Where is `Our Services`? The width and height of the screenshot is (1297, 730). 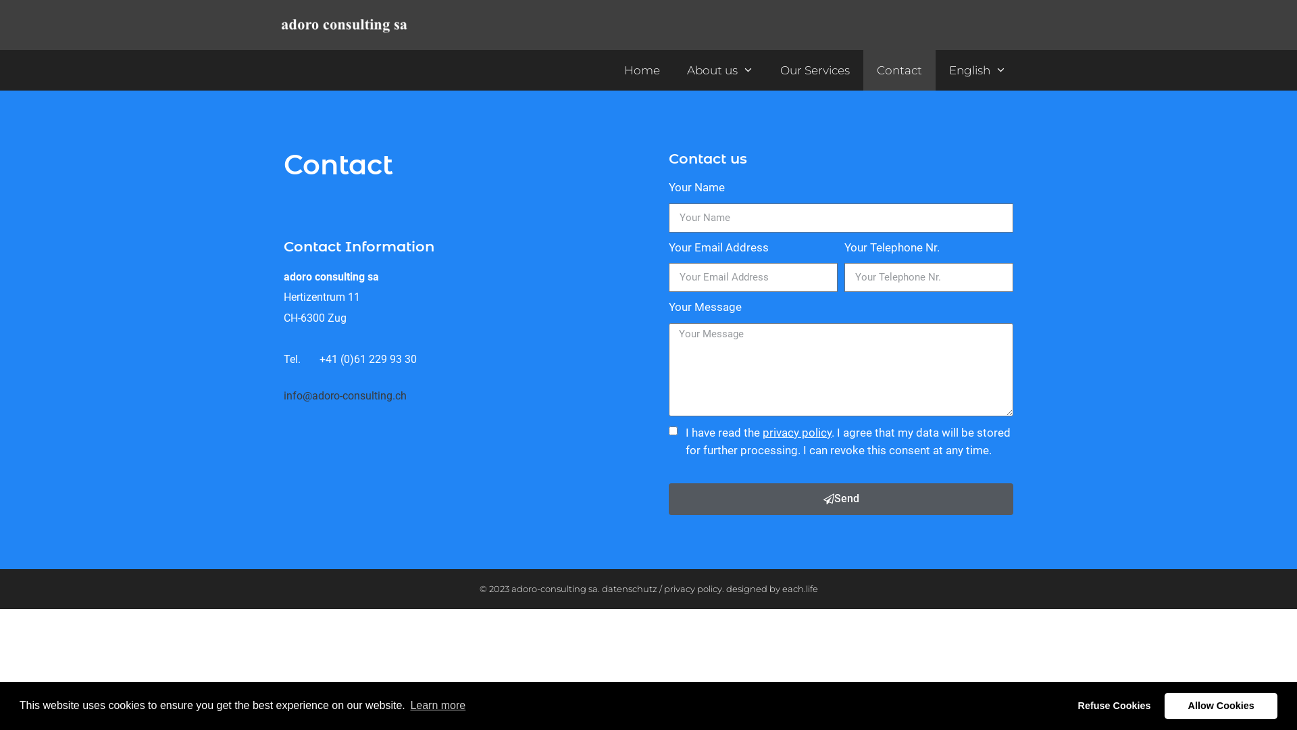
Our Services is located at coordinates (815, 70).